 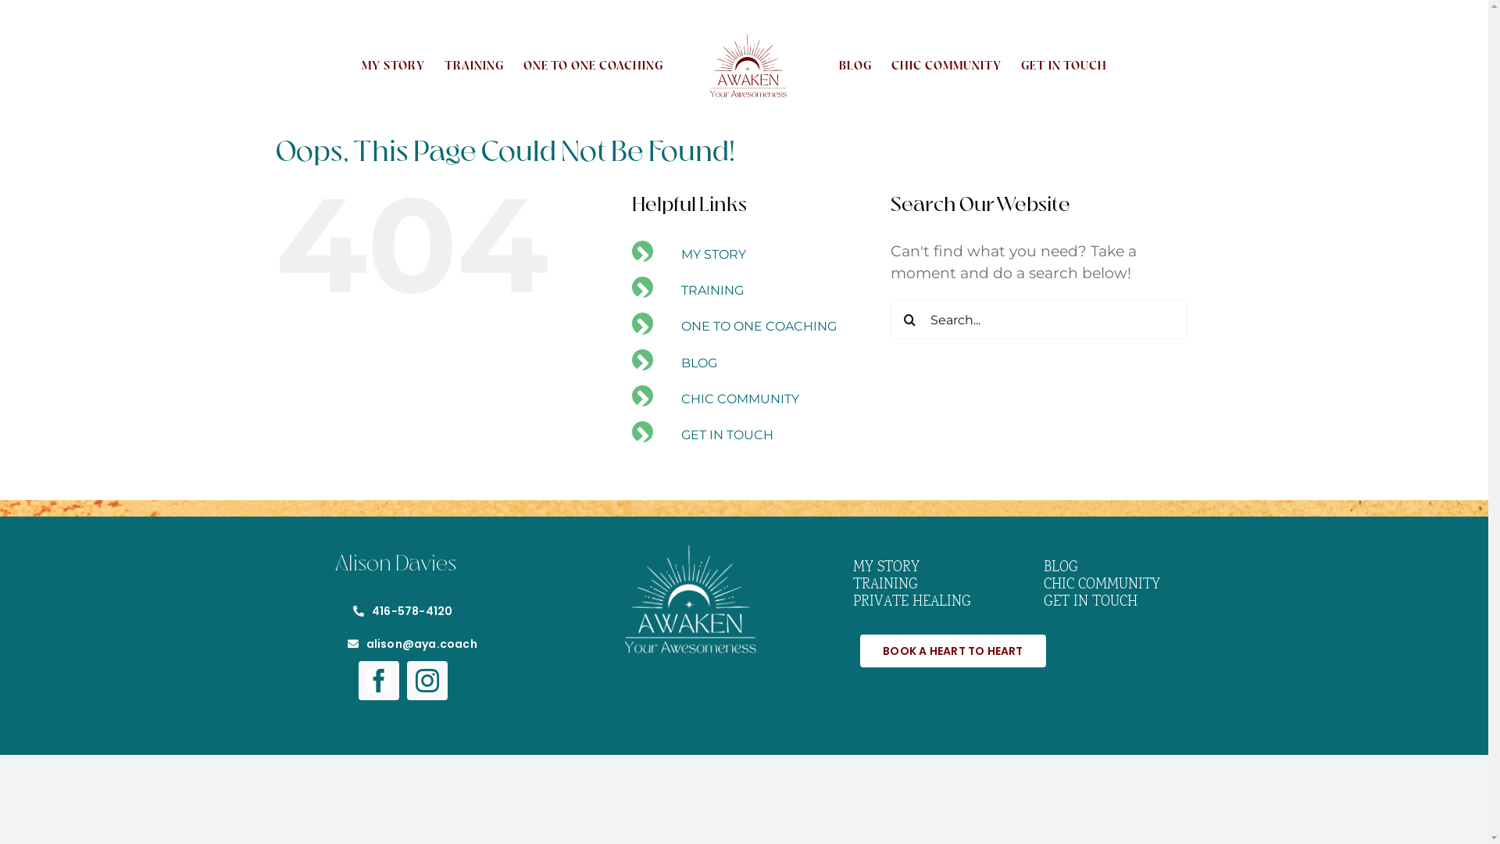 What do you see at coordinates (855, 64) in the screenshot?
I see `BLOG` at bounding box center [855, 64].